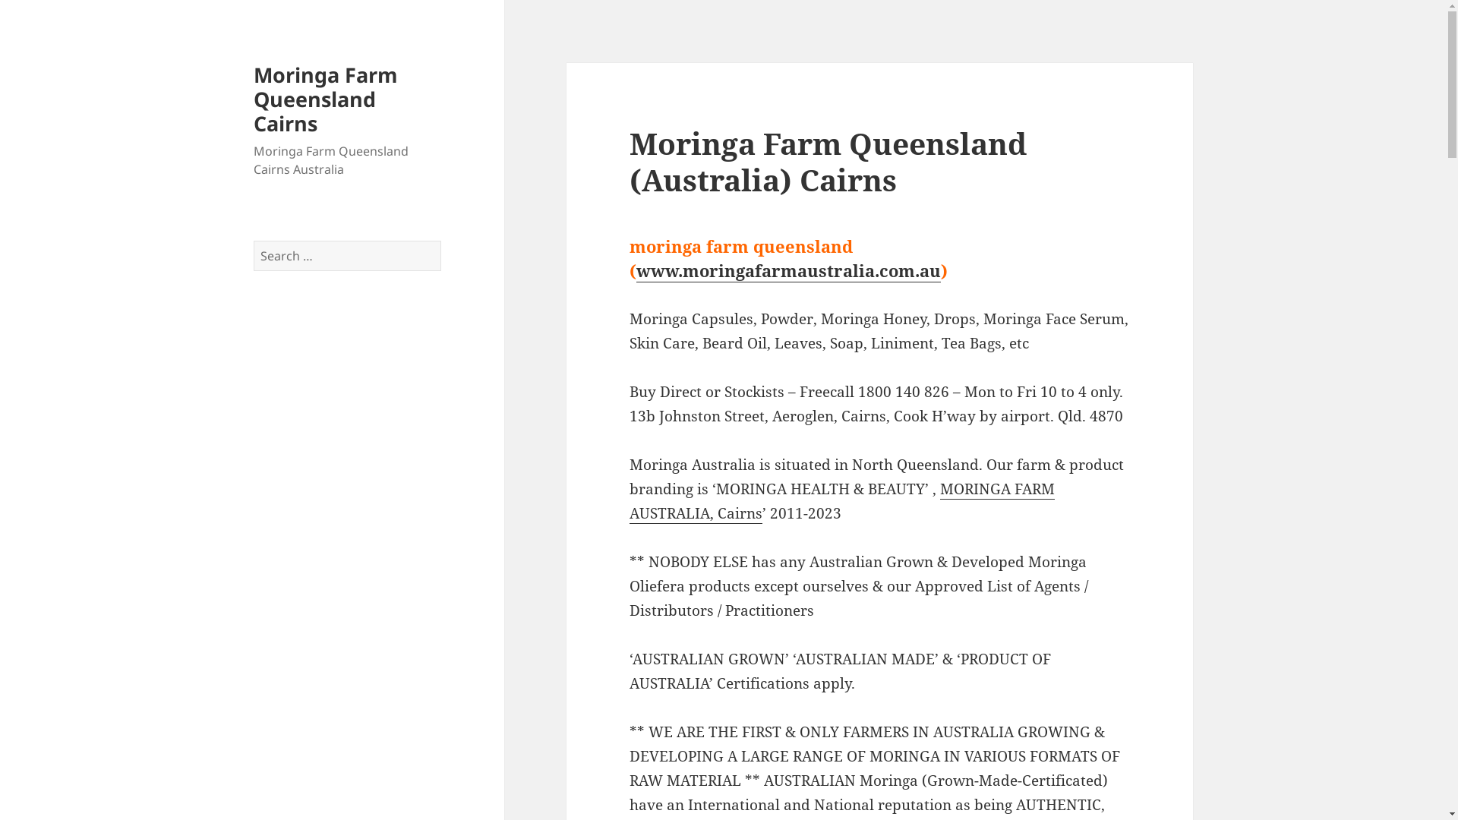 Image resolution: width=1458 pixels, height=820 pixels. What do you see at coordinates (842, 501) in the screenshot?
I see `MORINGA FARM AUSTRALIA, Cairns` at bounding box center [842, 501].